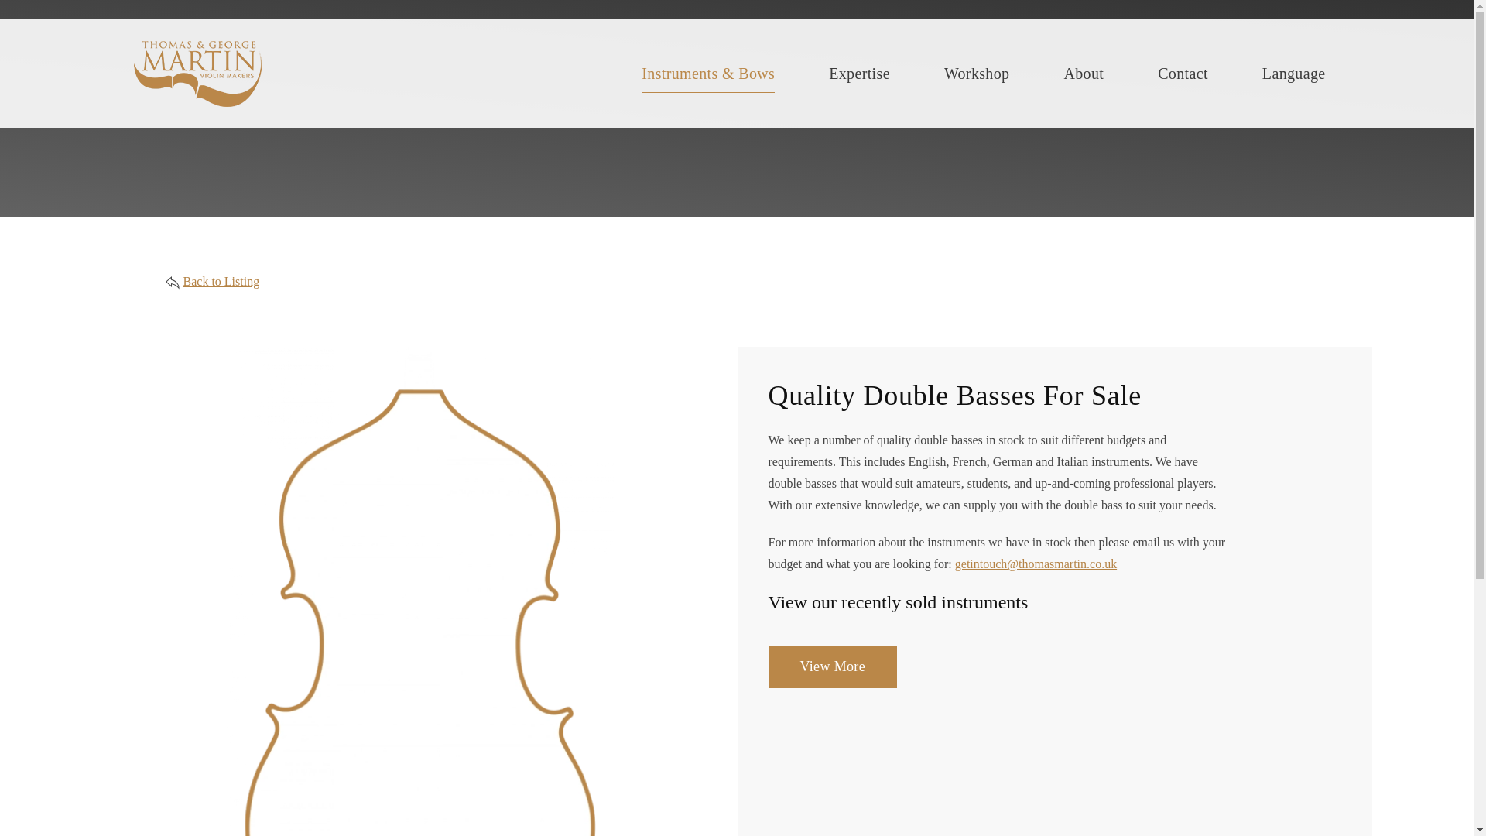  I want to click on Expertise, so click(859, 73).